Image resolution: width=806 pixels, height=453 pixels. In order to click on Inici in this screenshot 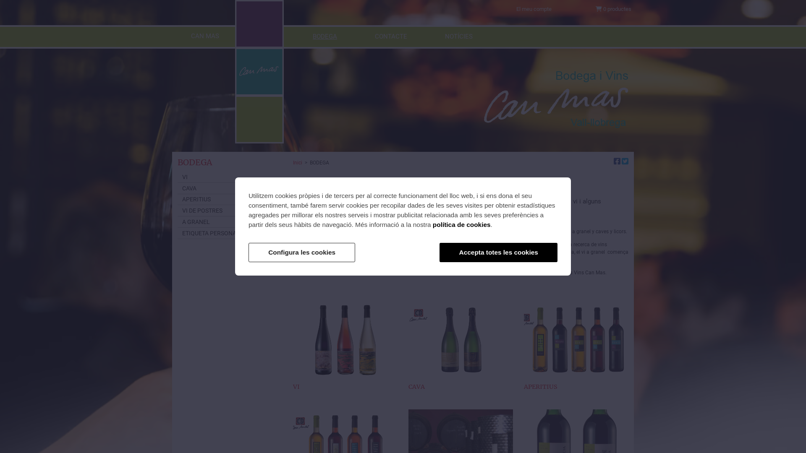, I will do `click(299, 163)`.